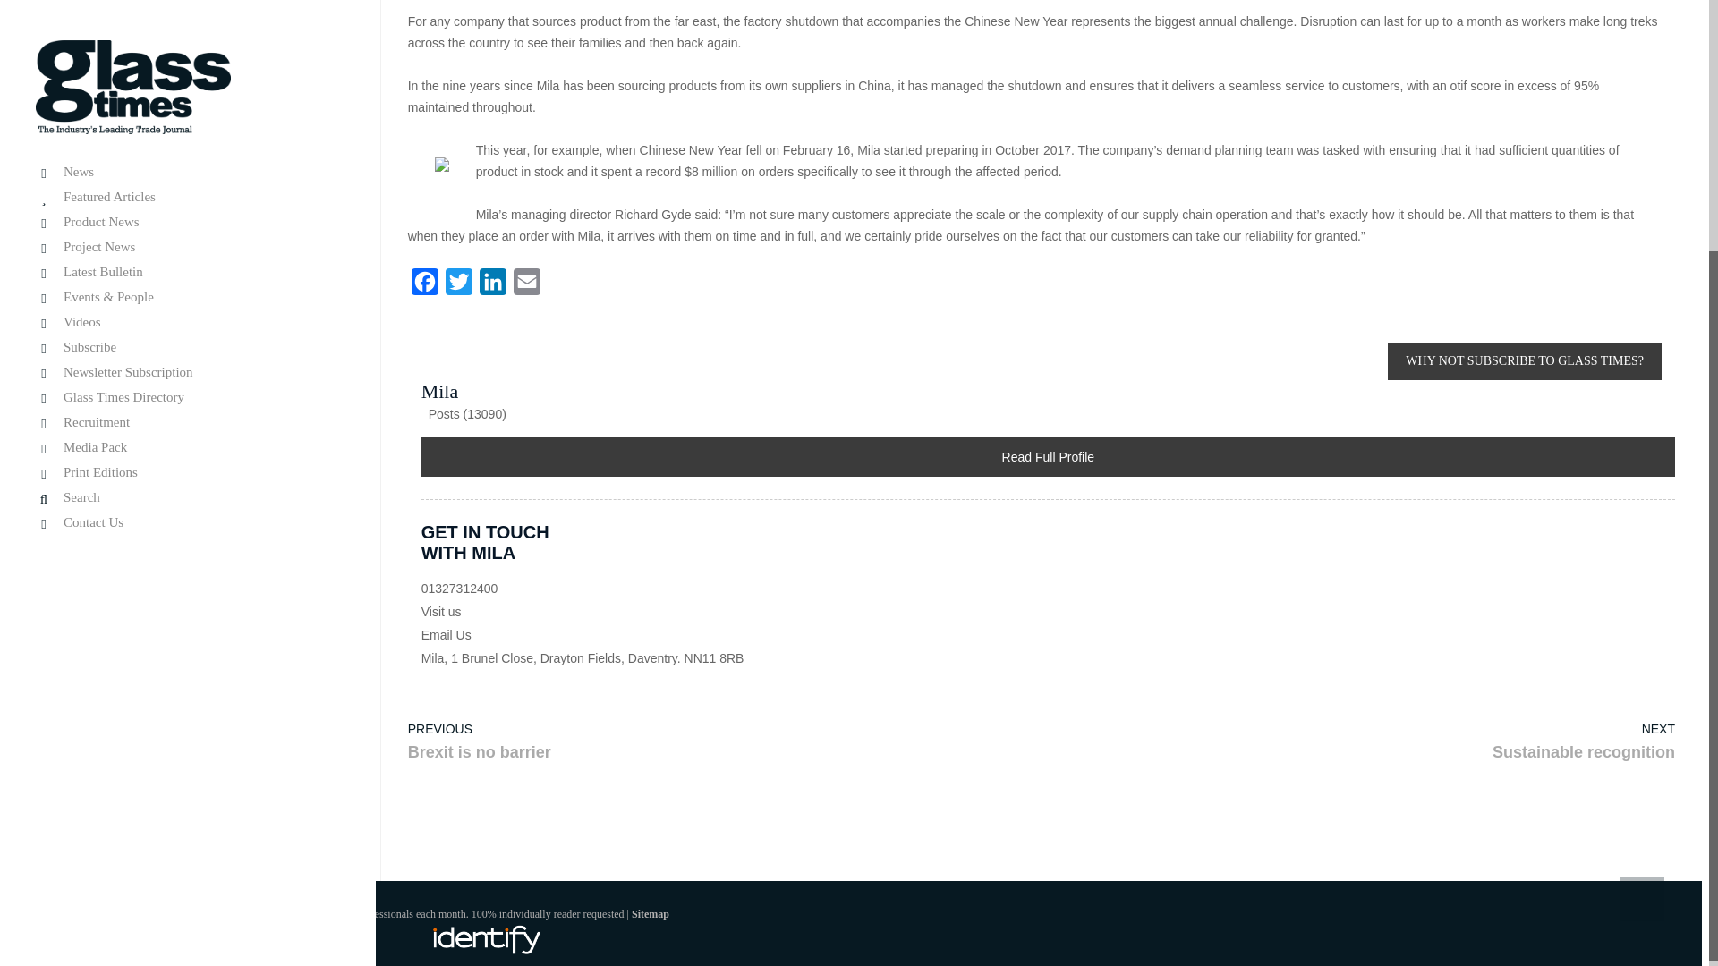 This screenshot has width=1718, height=966. What do you see at coordinates (188, 180) in the screenshot?
I see `Contact Us` at bounding box center [188, 180].